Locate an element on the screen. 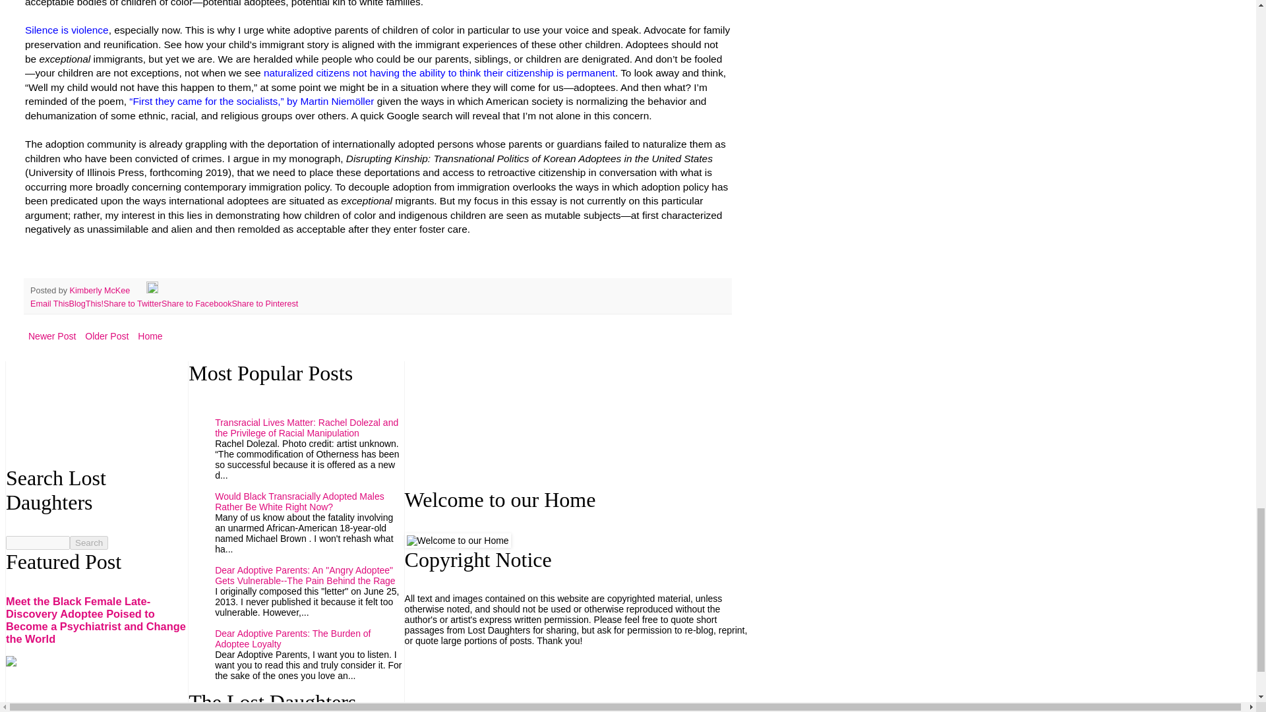 This screenshot has width=1266, height=712. Share to Facebook is located at coordinates (196, 303).